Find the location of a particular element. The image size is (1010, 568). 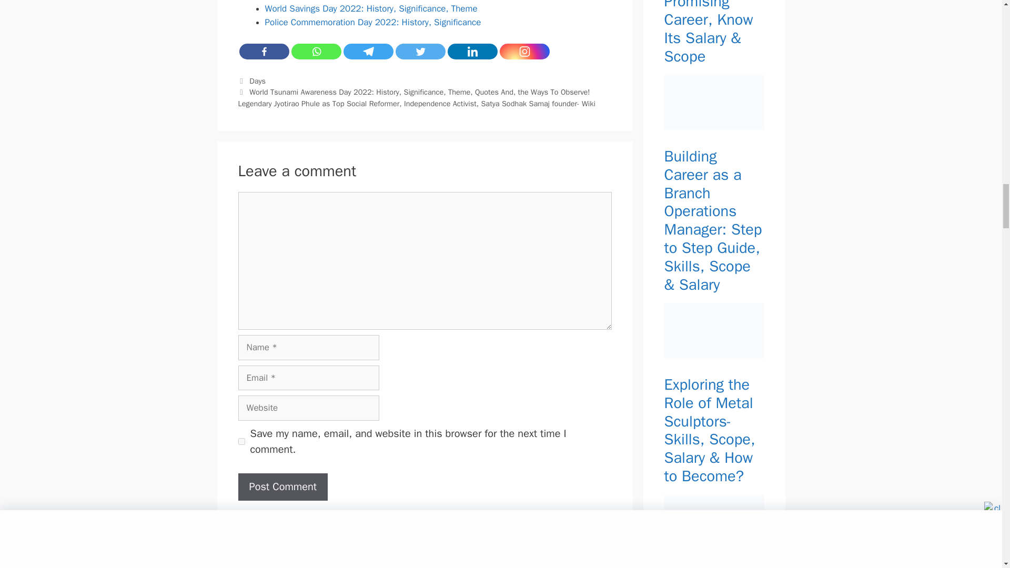

Telegram is located at coordinates (368, 52).